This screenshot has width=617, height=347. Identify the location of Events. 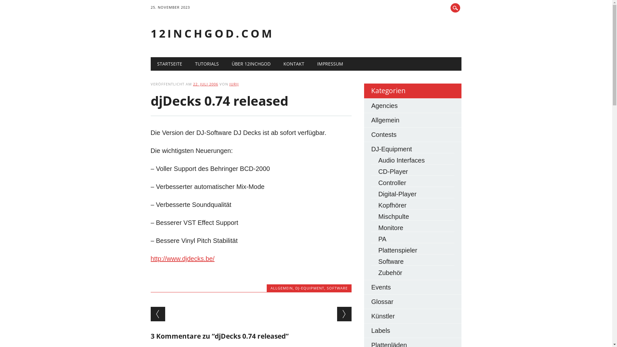
(381, 287).